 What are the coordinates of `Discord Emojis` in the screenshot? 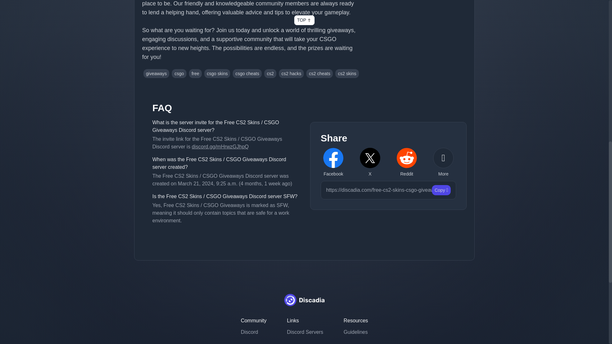 It's located at (305, 342).